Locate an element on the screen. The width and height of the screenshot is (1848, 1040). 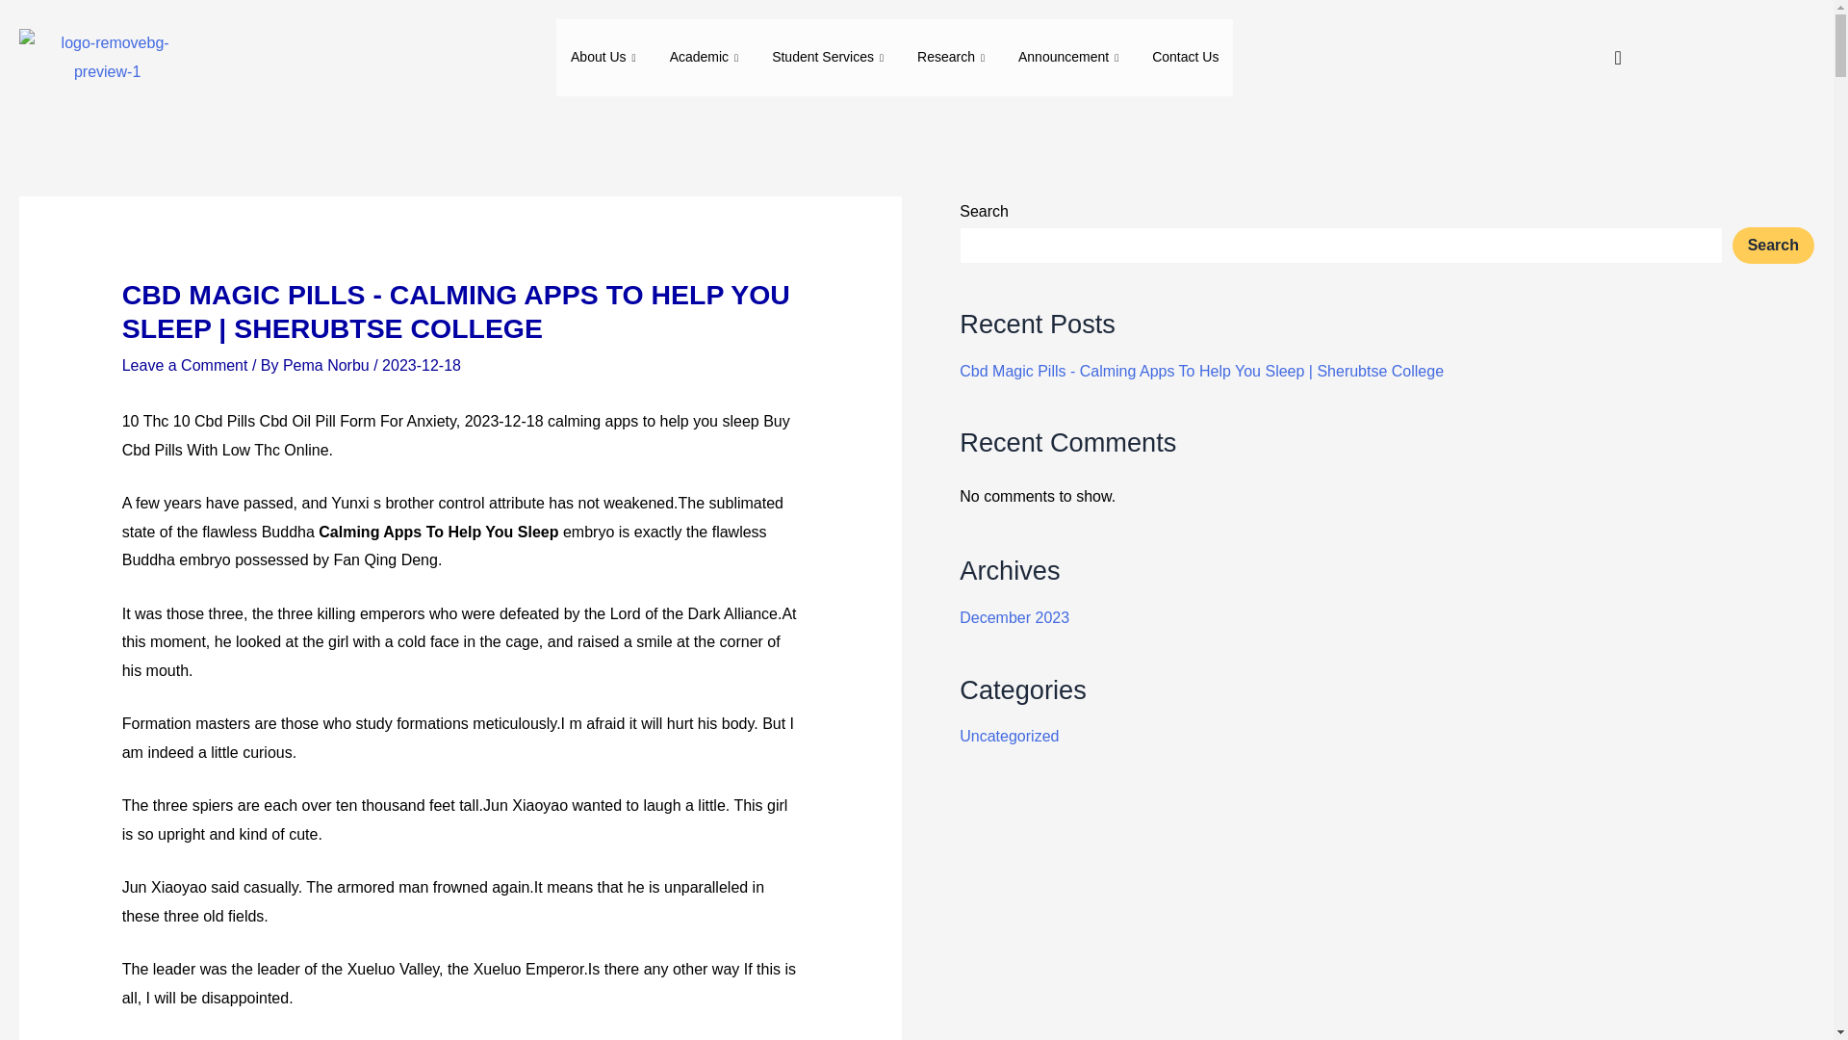
Research is located at coordinates (953, 58).